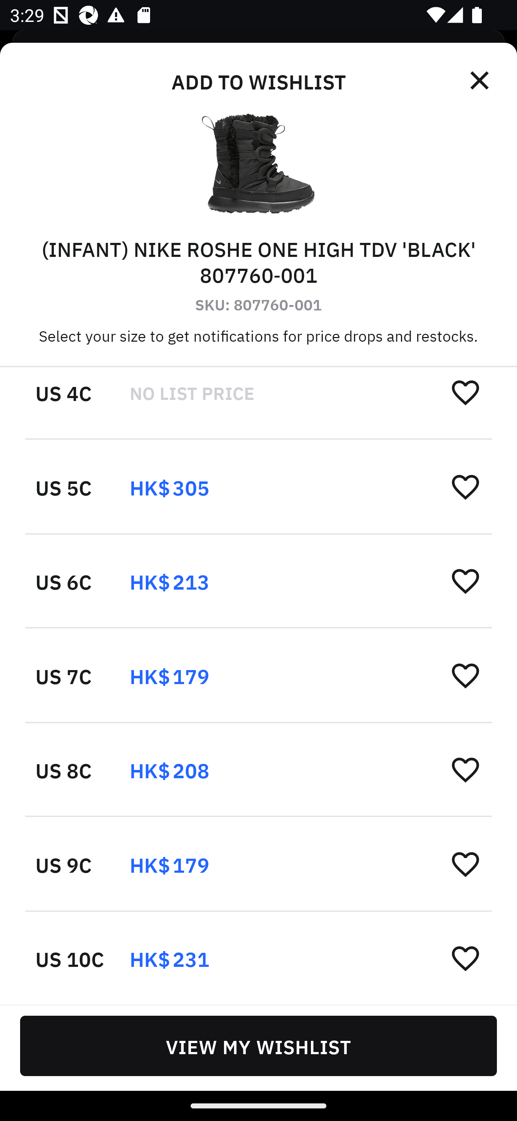  I want to click on , so click(480, 80).